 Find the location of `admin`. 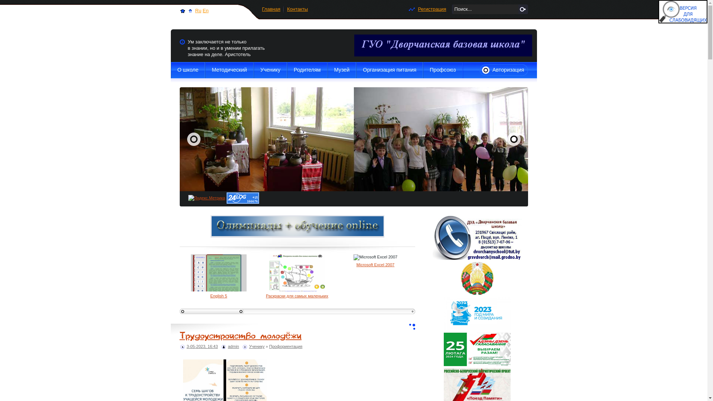

admin is located at coordinates (234, 346).